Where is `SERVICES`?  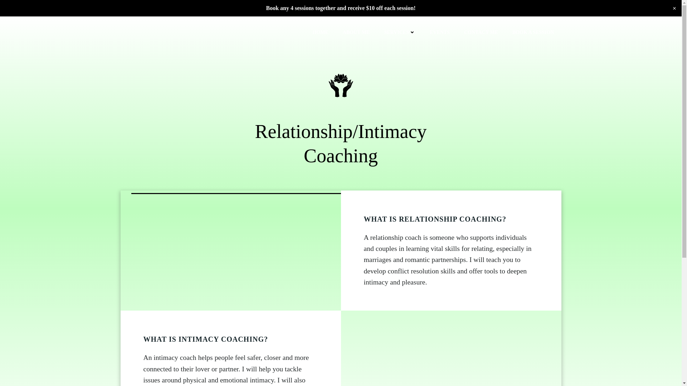
SERVICES is located at coordinates (400, 32).